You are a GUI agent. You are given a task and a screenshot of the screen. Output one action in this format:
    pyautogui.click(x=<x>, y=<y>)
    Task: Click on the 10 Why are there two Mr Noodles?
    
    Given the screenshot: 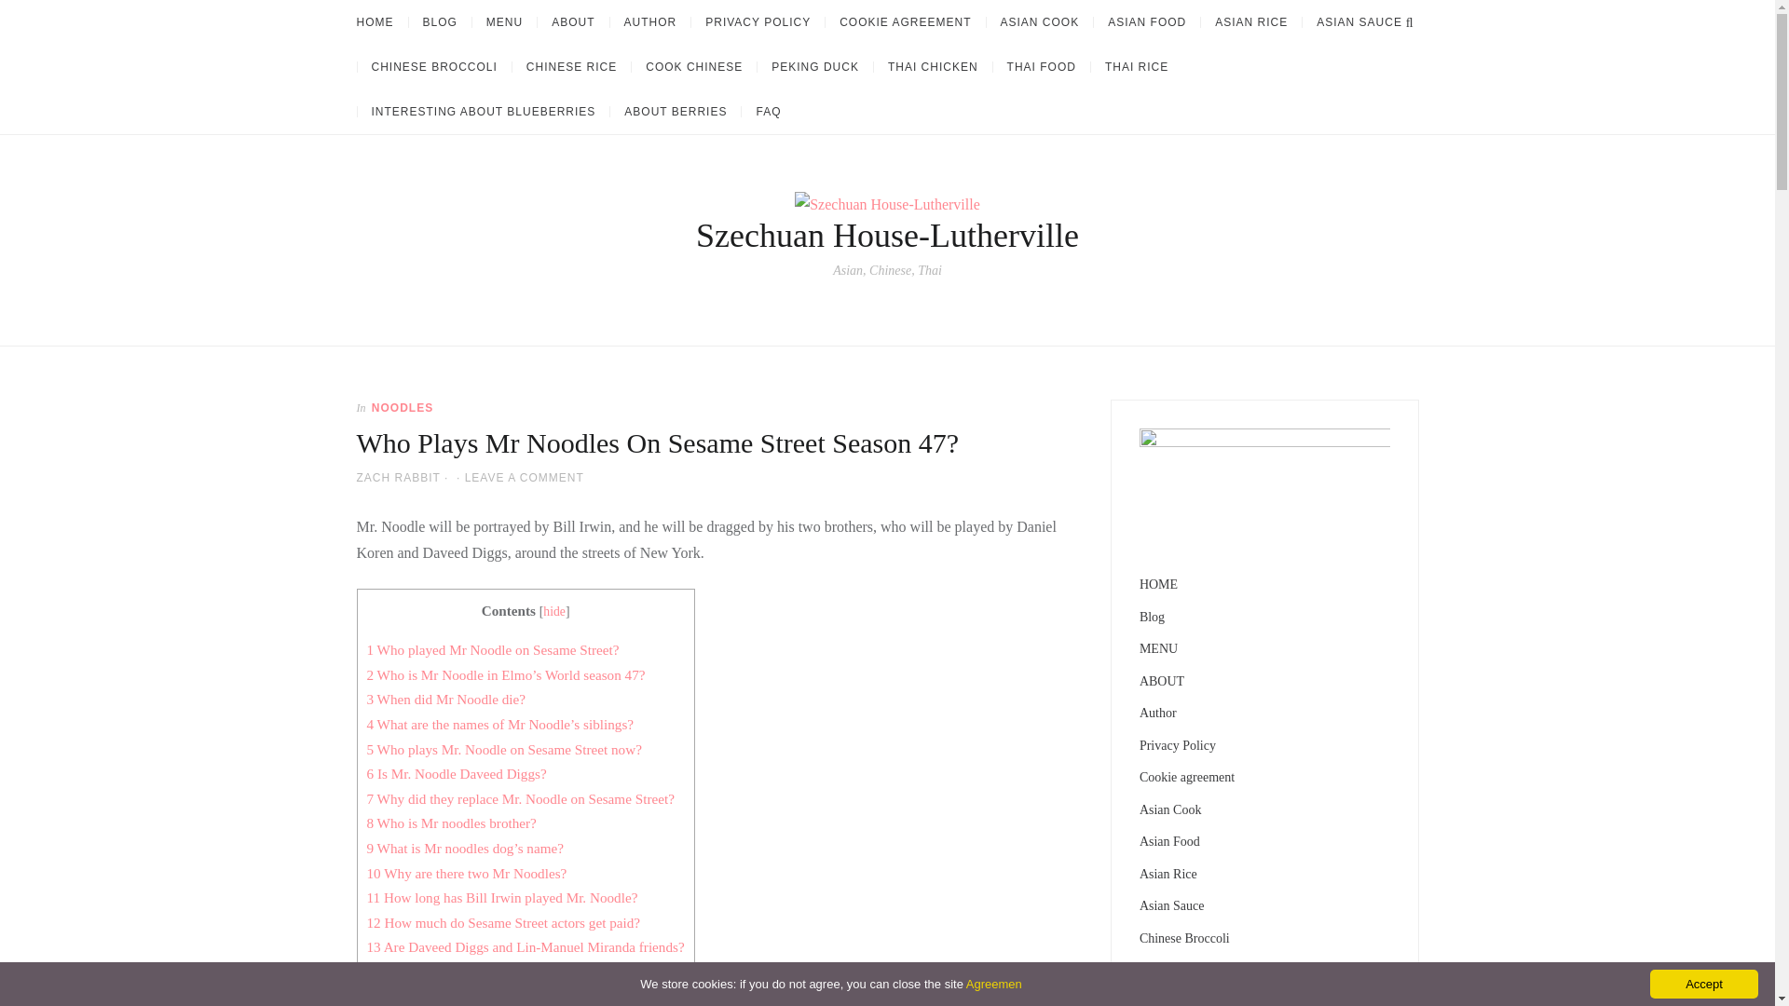 What is the action you would take?
    pyautogui.click(x=466, y=873)
    